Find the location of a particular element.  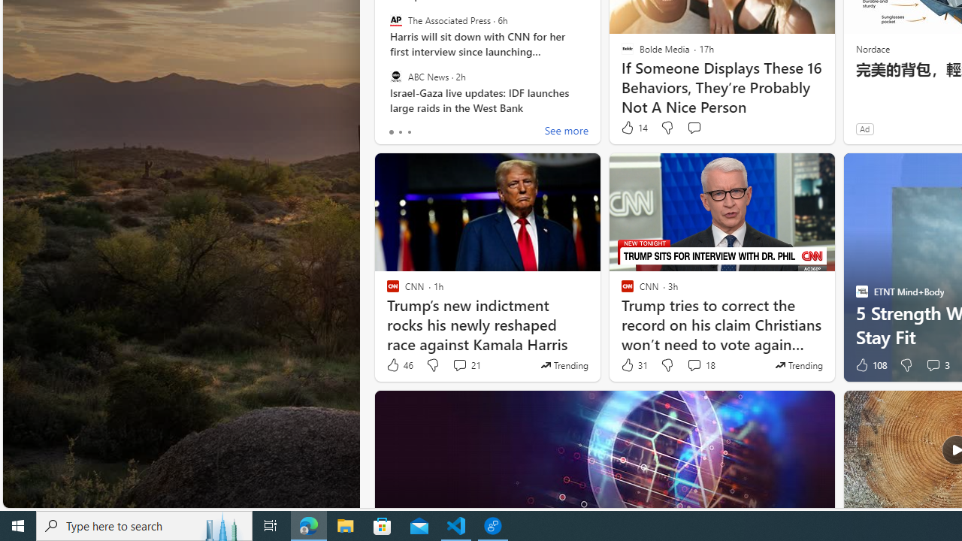

tab-2 is located at coordinates (409, 132).